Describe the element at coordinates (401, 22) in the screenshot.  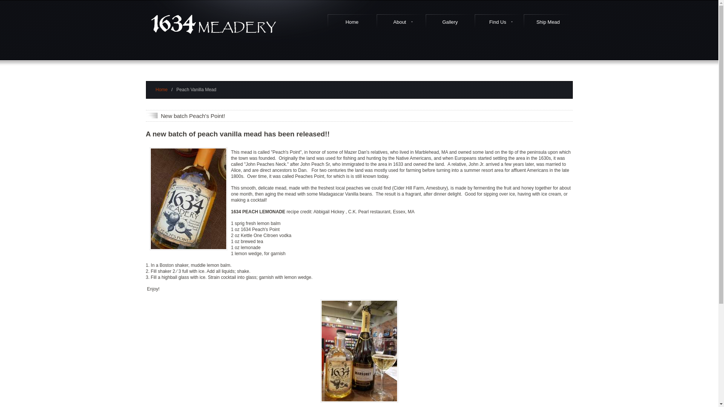
I see `About` at that location.